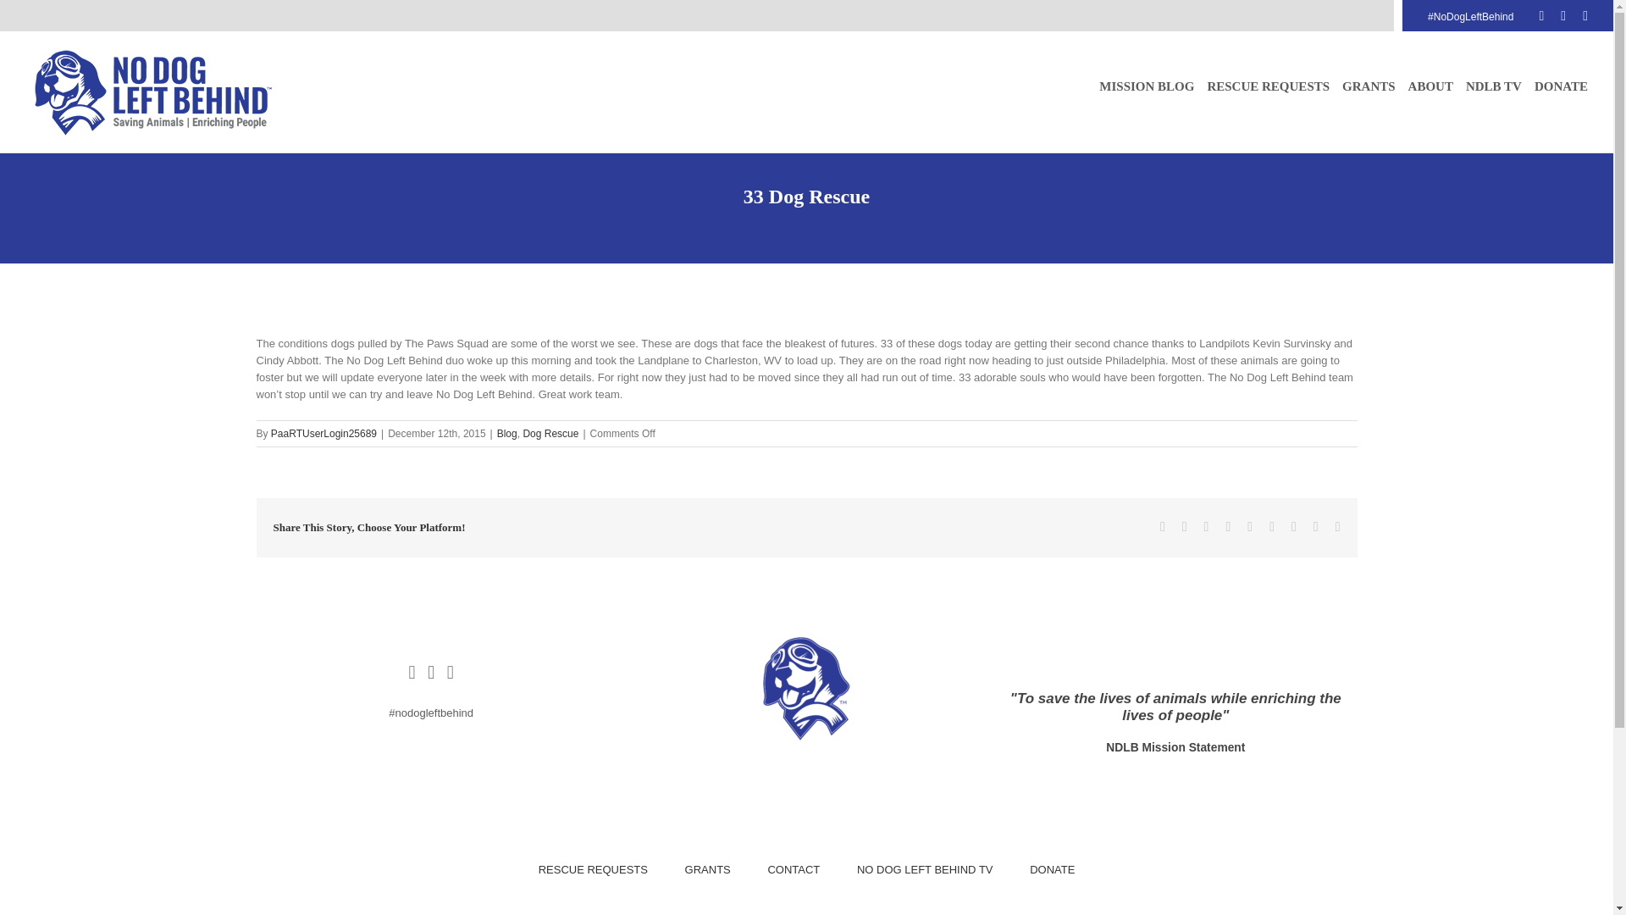  Describe the element at coordinates (925, 869) in the screenshot. I see `NO DOG LEFT BEHIND TV` at that location.